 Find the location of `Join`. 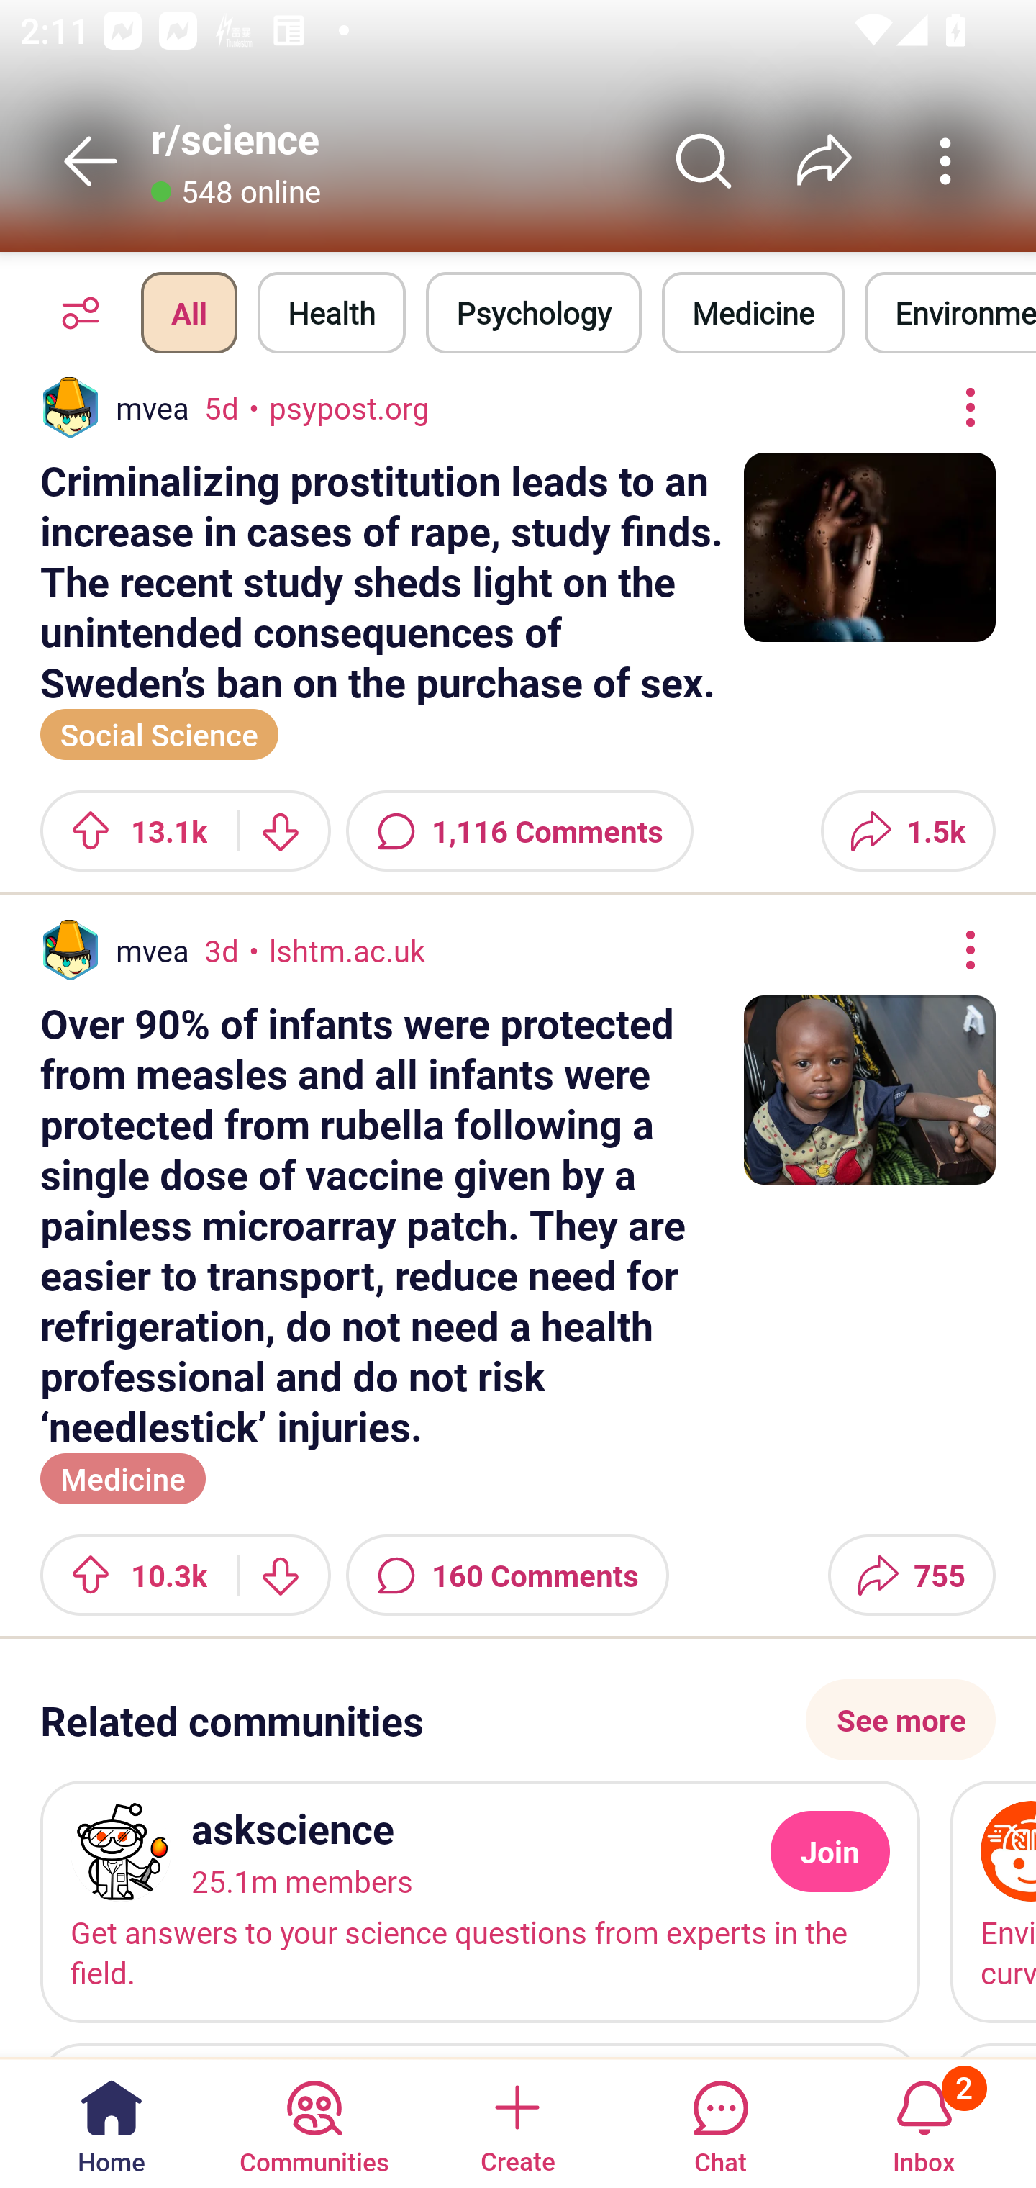

Join is located at coordinates (830, 1851).